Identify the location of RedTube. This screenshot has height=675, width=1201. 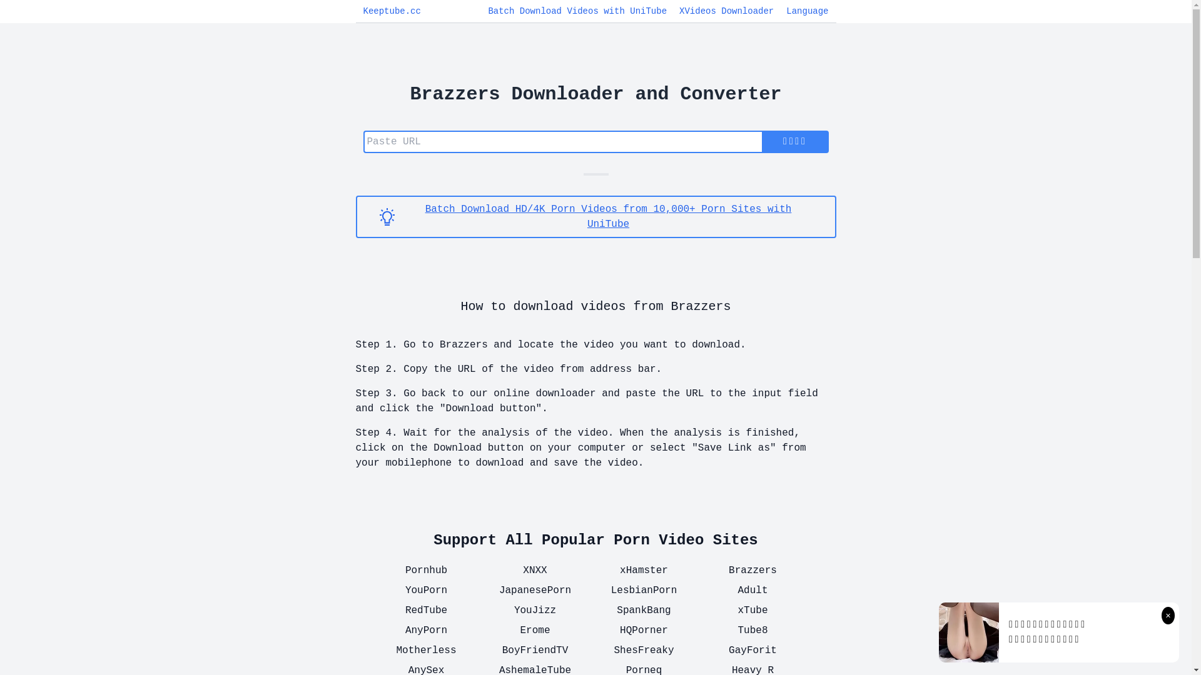
(426, 611).